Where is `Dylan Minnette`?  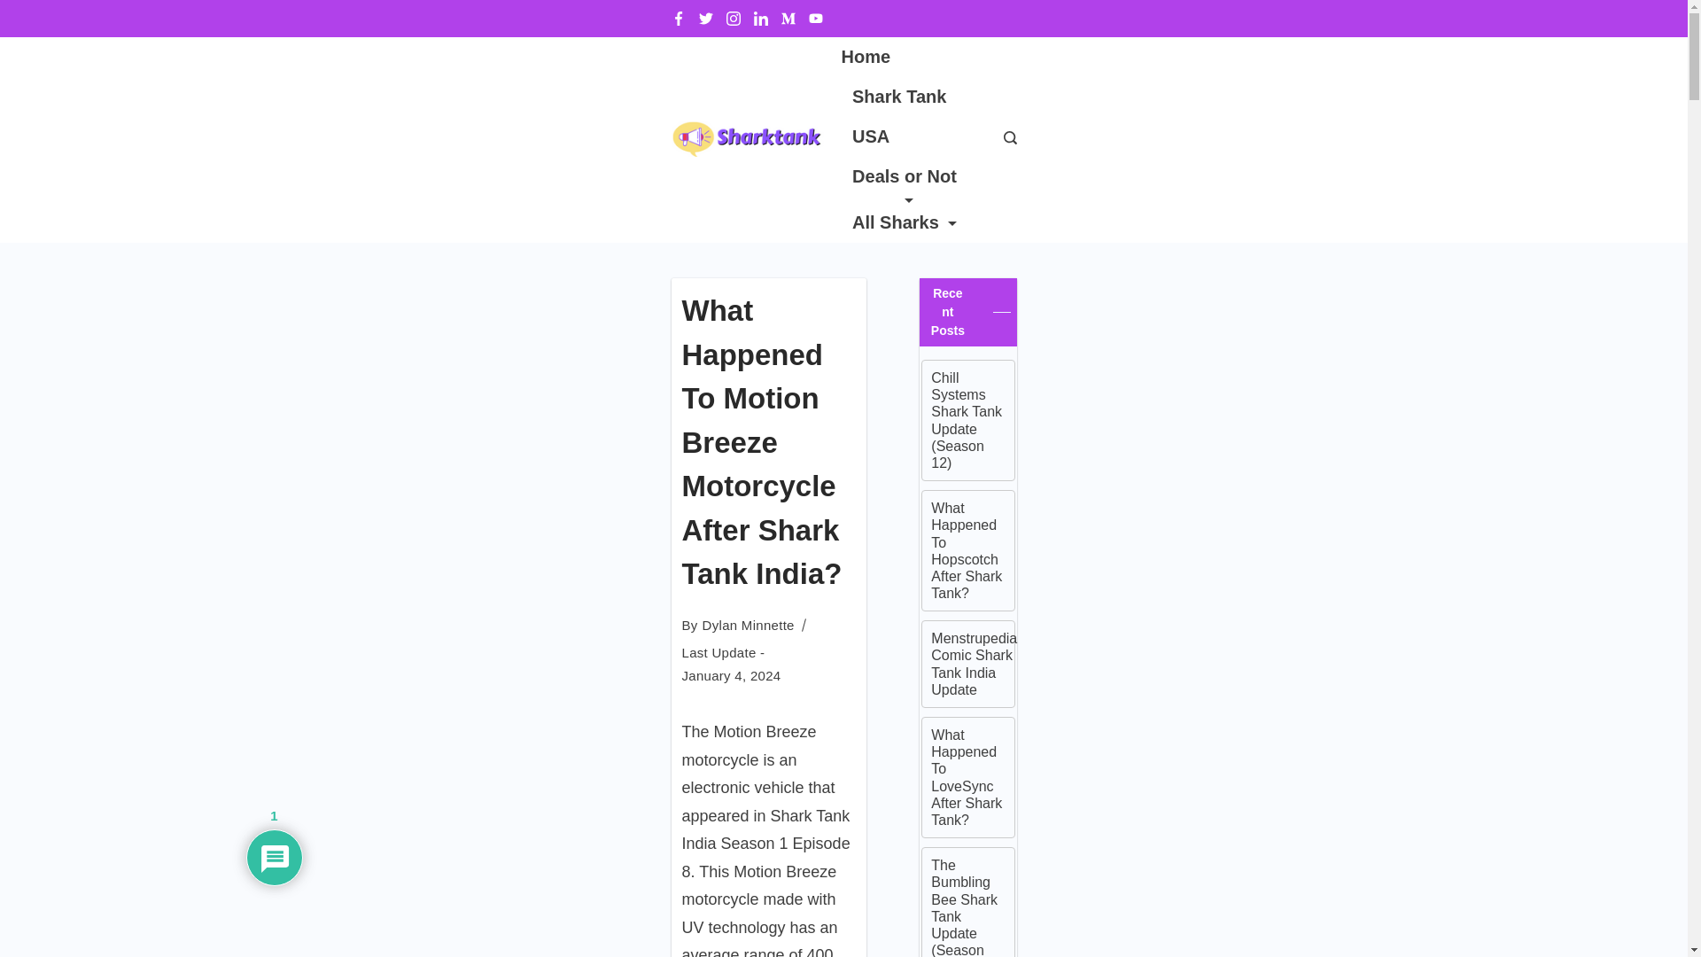 Dylan Minnette is located at coordinates (748, 624).